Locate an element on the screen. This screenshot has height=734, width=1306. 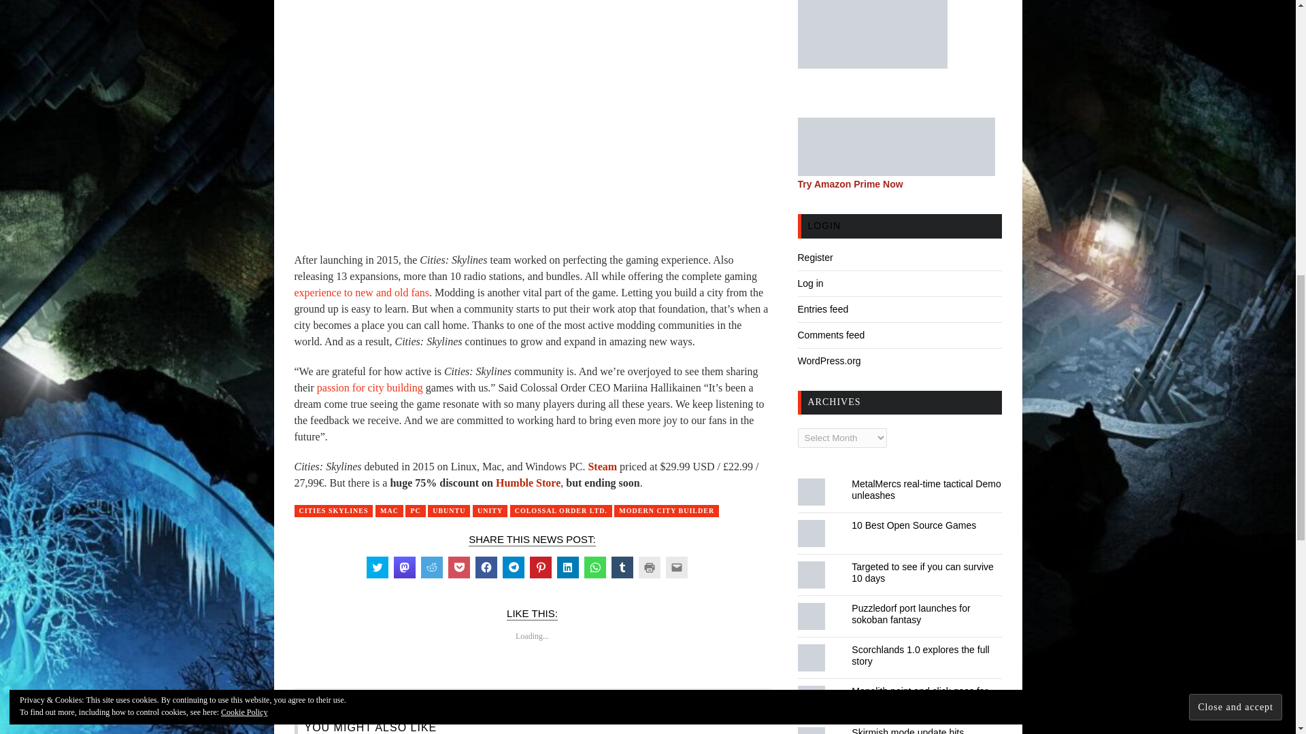
experience to new and old fans is located at coordinates (362, 292).